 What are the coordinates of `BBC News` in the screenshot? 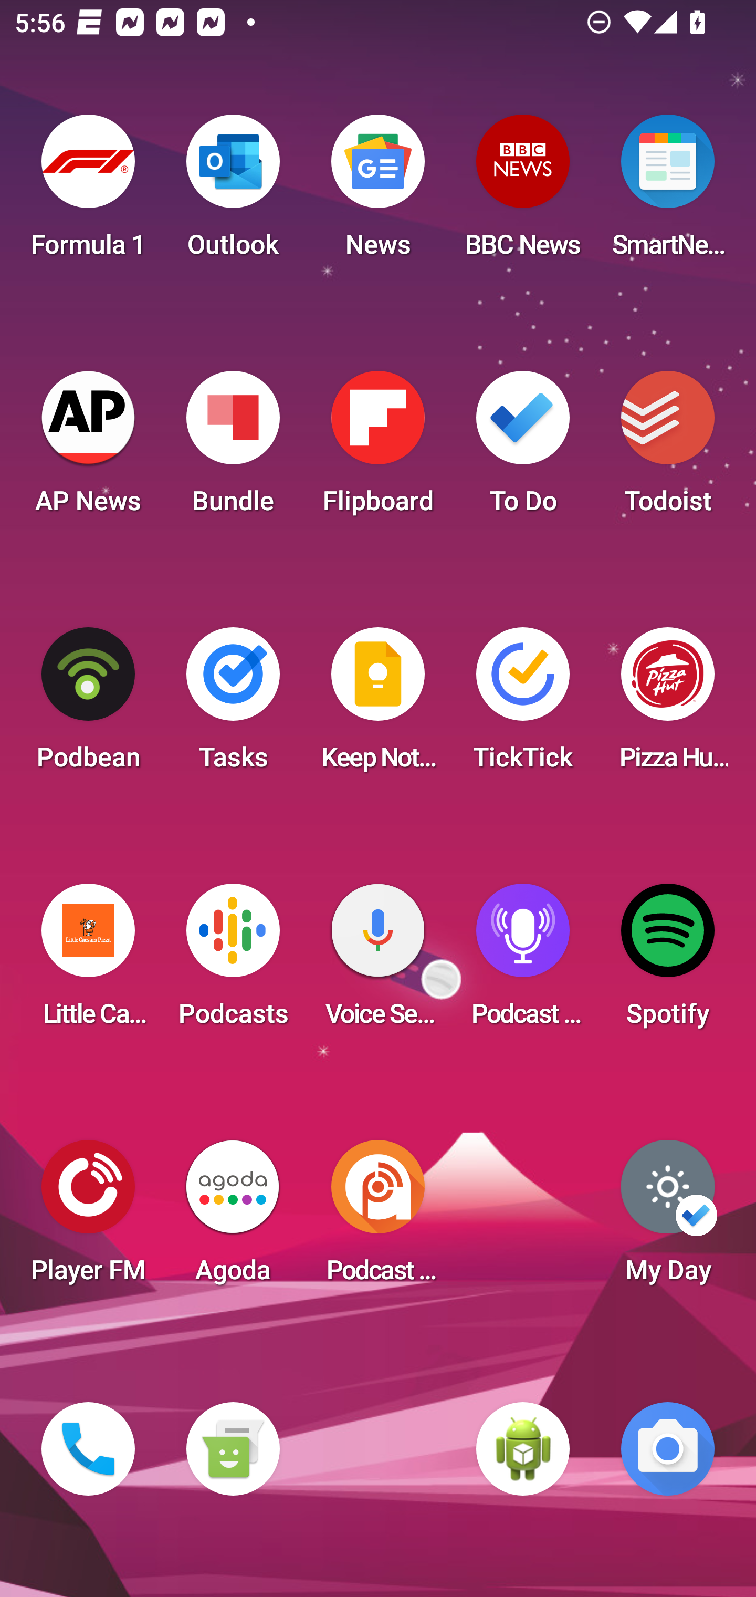 It's located at (523, 192).